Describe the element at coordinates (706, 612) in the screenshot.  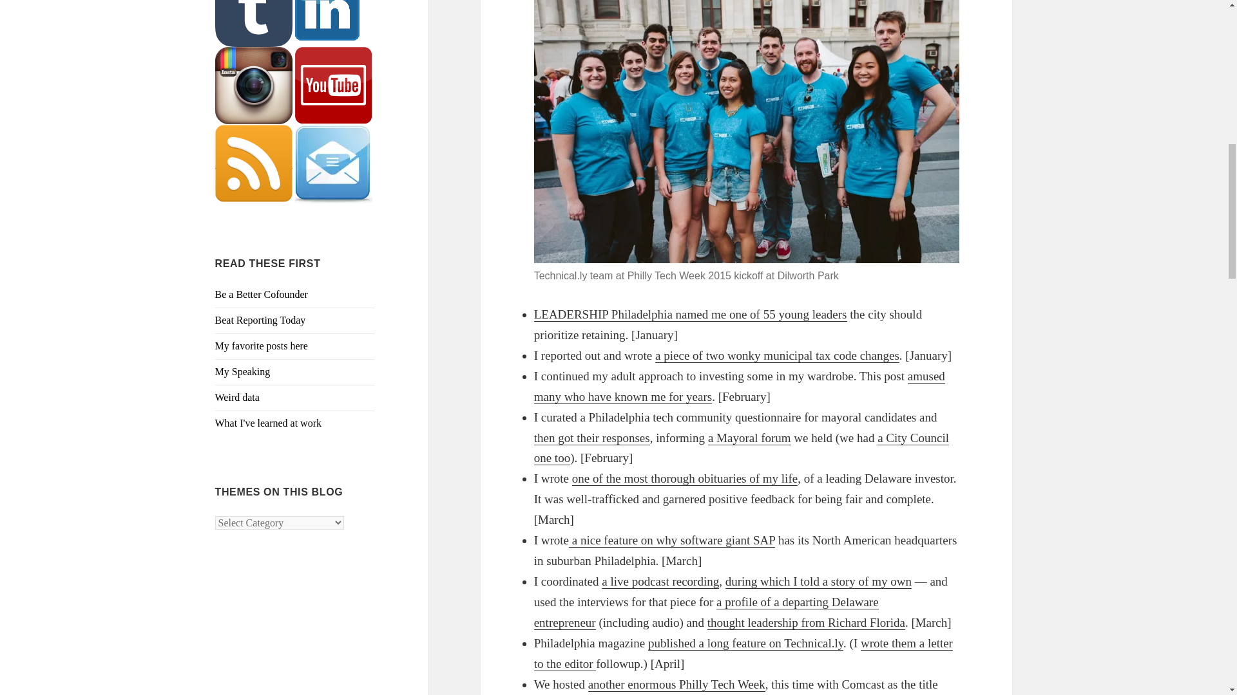
I see `a profile of a departing Delaware entrepreneur` at that location.